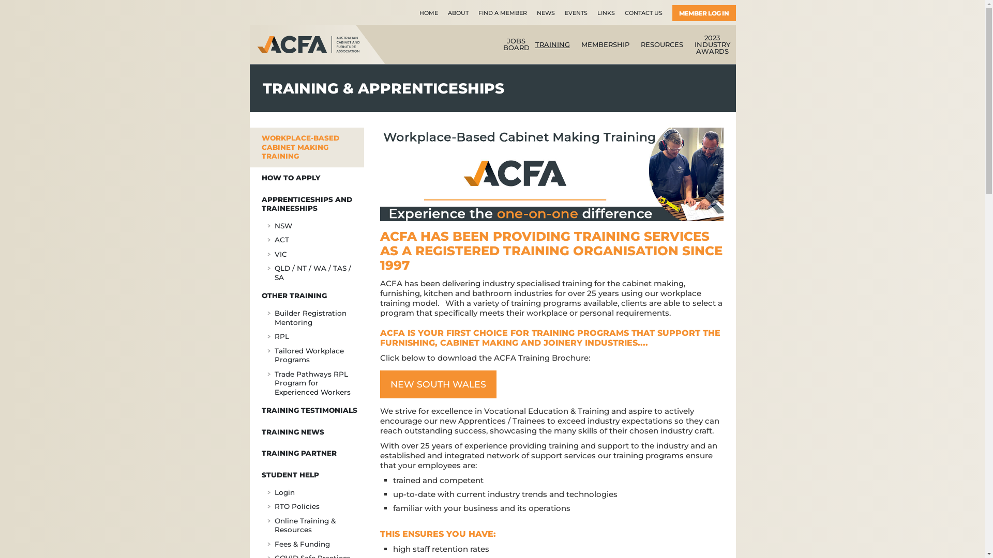 This screenshot has width=993, height=558. What do you see at coordinates (306, 432) in the screenshot?
I see `TRAINING NEWS` at bounding box center [306, 432].